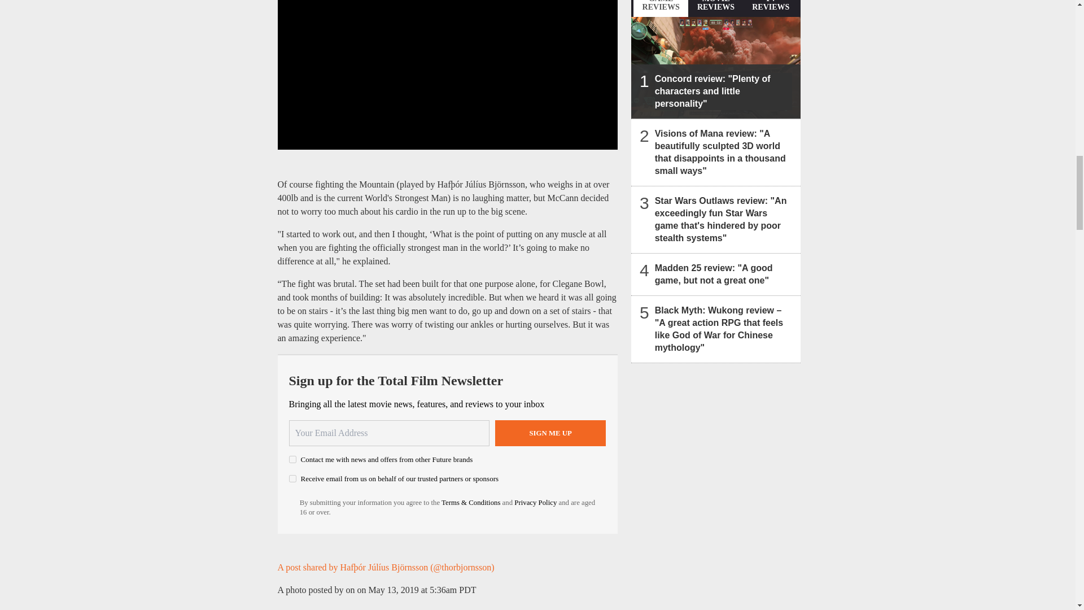 The image size is (1084, 610). Describe the element at coordinates (292, 459) in the screenshot. I see `on` at that location.